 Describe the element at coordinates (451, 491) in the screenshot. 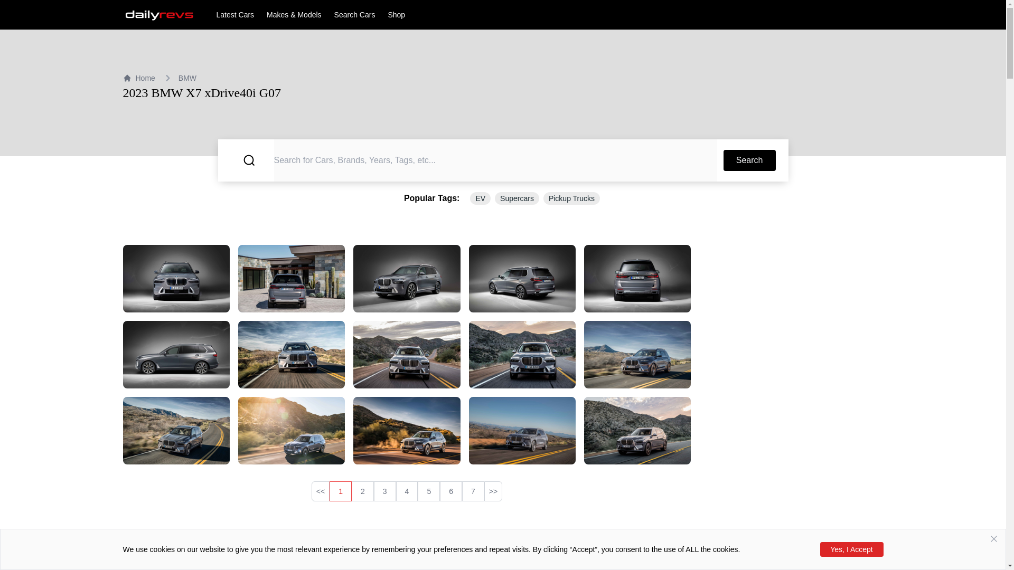

I see `6` at that location.